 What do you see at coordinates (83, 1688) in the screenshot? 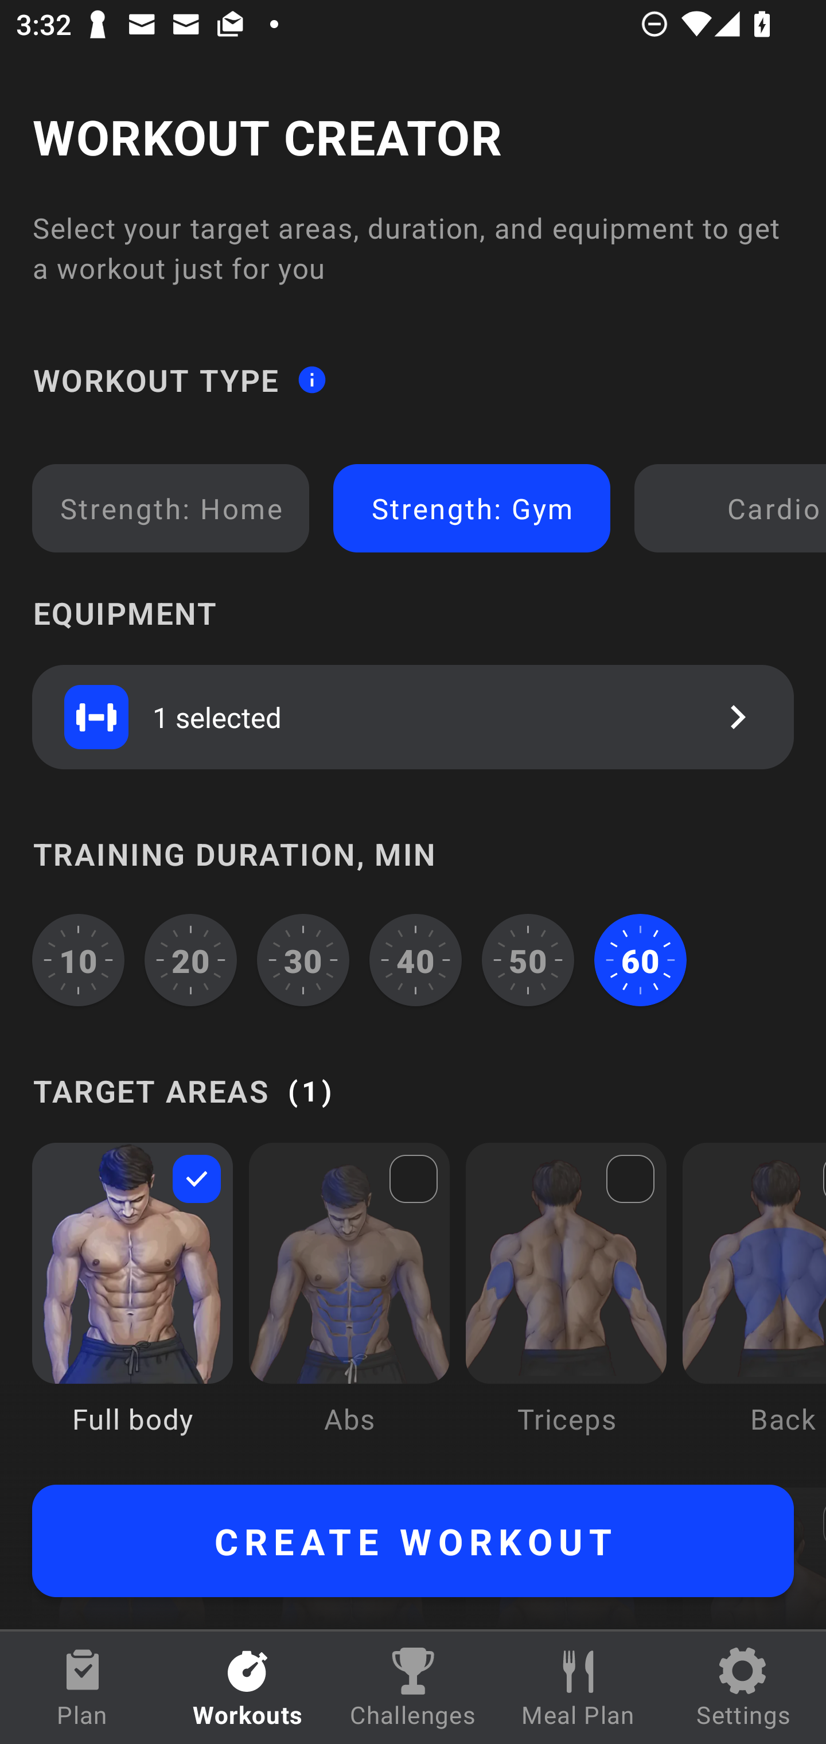
I see ` Plan ` at bounding box center [83, 1688].